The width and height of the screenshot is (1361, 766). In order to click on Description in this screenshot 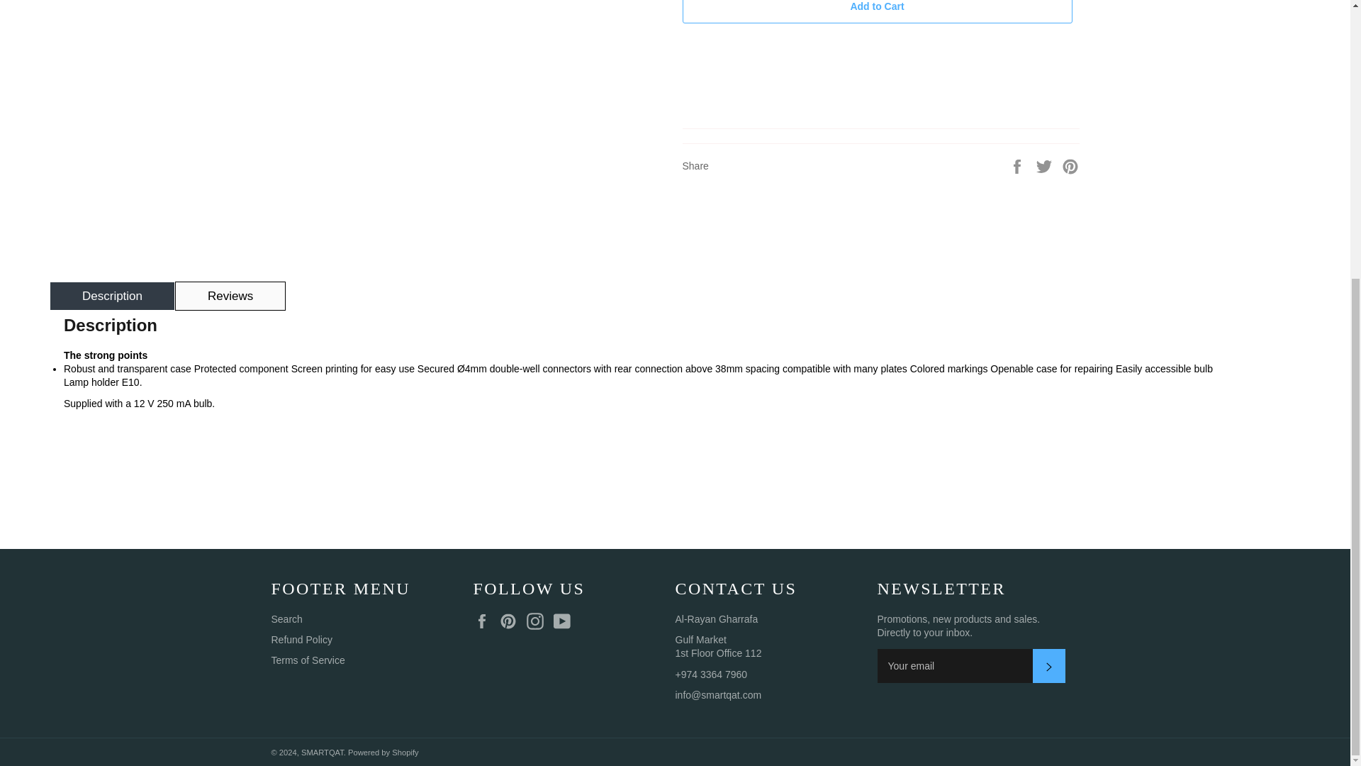, I will do `click(112, 296)`.